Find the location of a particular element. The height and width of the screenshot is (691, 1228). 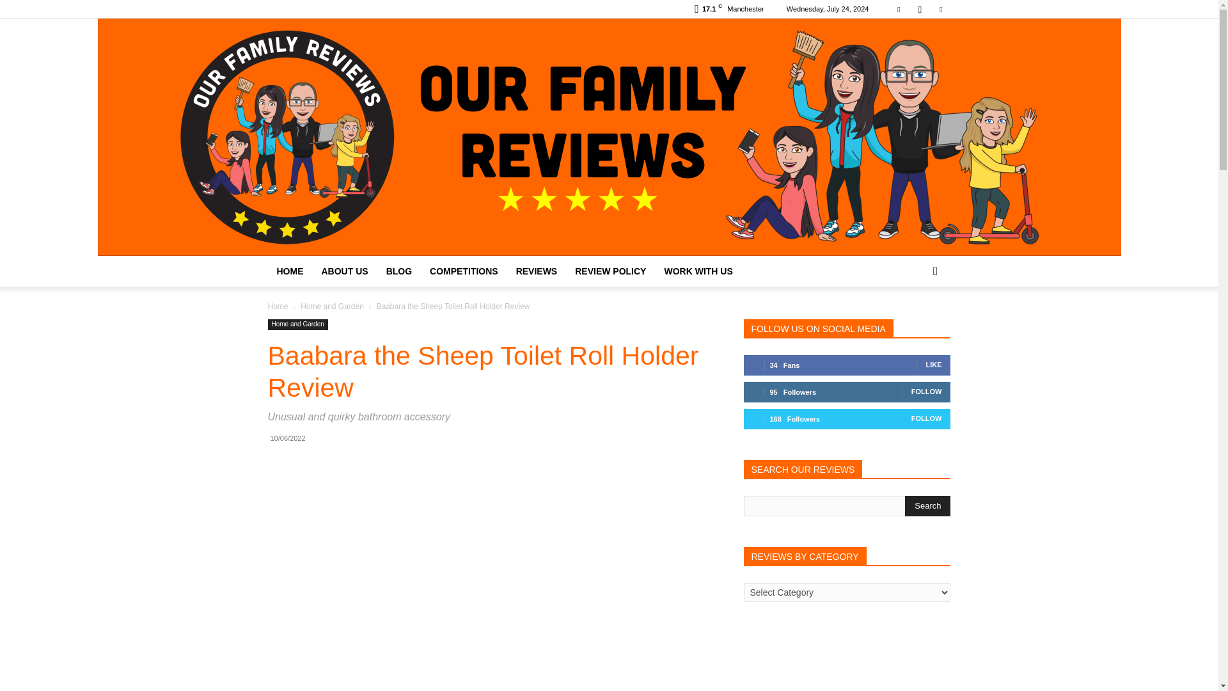

View all posts in Home and Garden is located at coordinates (332, 306).